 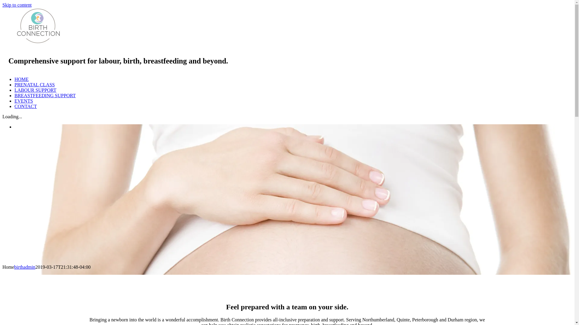 I want to click on Skip to content, so click(x=17, y=5).